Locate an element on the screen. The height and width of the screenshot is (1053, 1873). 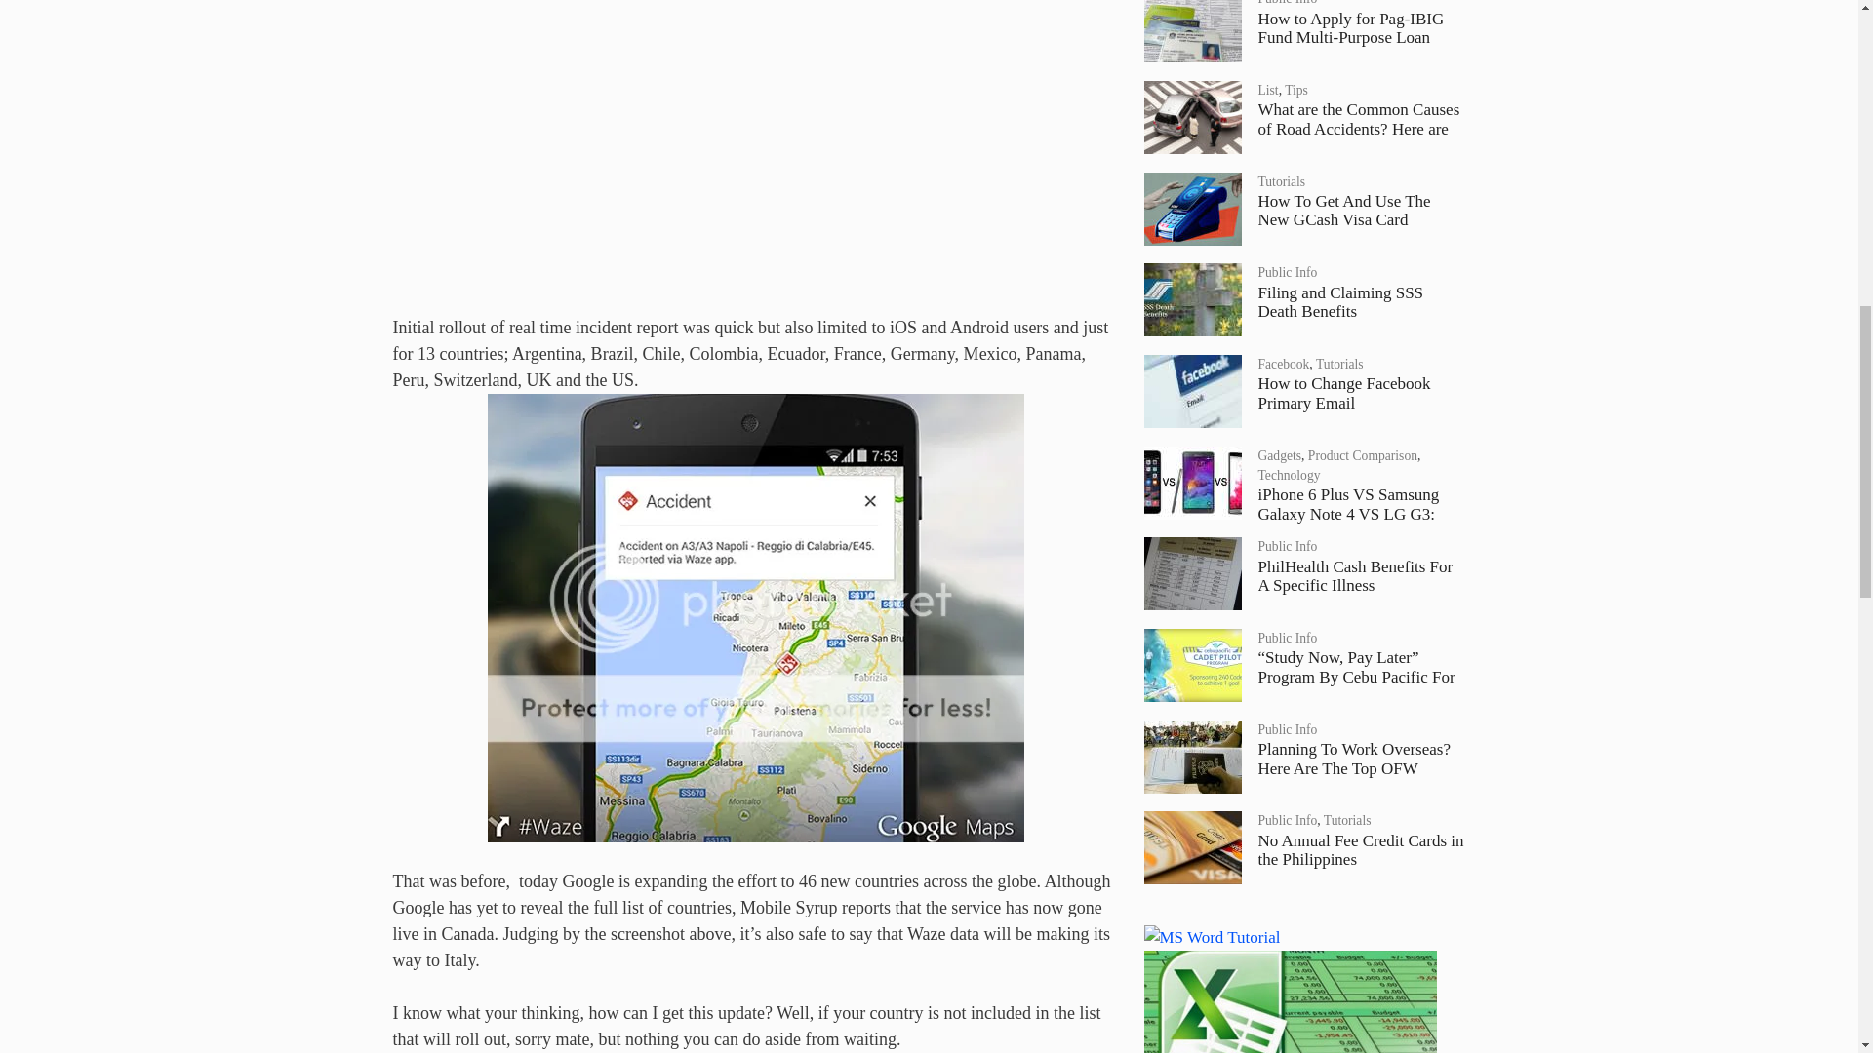
Advertisement is located at coordinates (755, 142).